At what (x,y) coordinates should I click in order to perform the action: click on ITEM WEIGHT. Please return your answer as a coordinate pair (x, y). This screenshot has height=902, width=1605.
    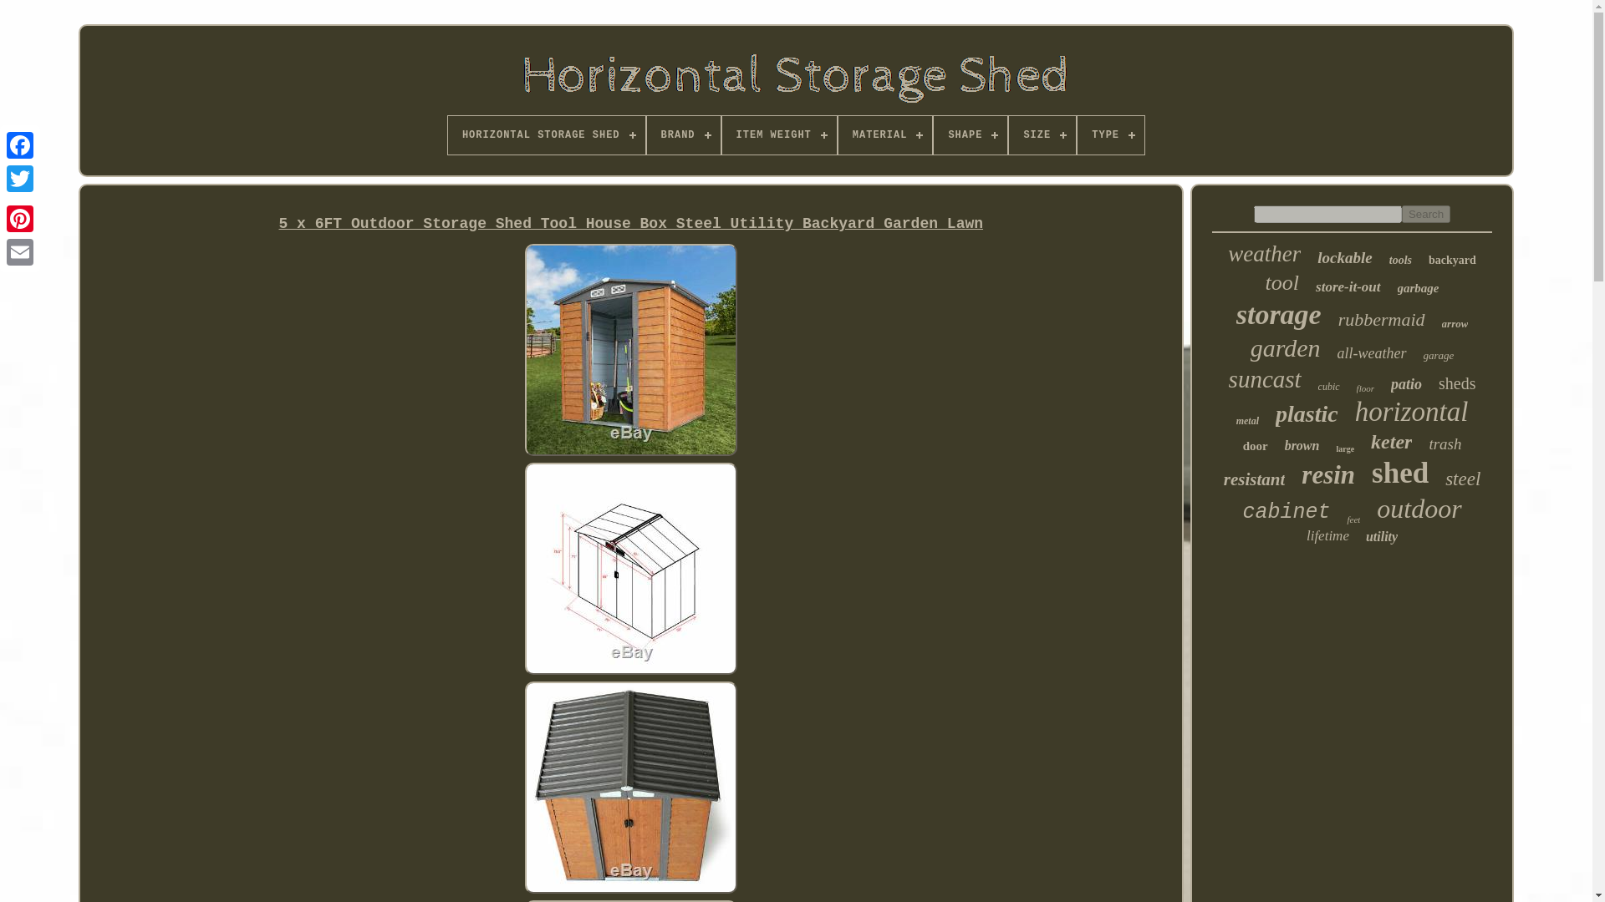
    Looking at the image, I should click on (779, 135).